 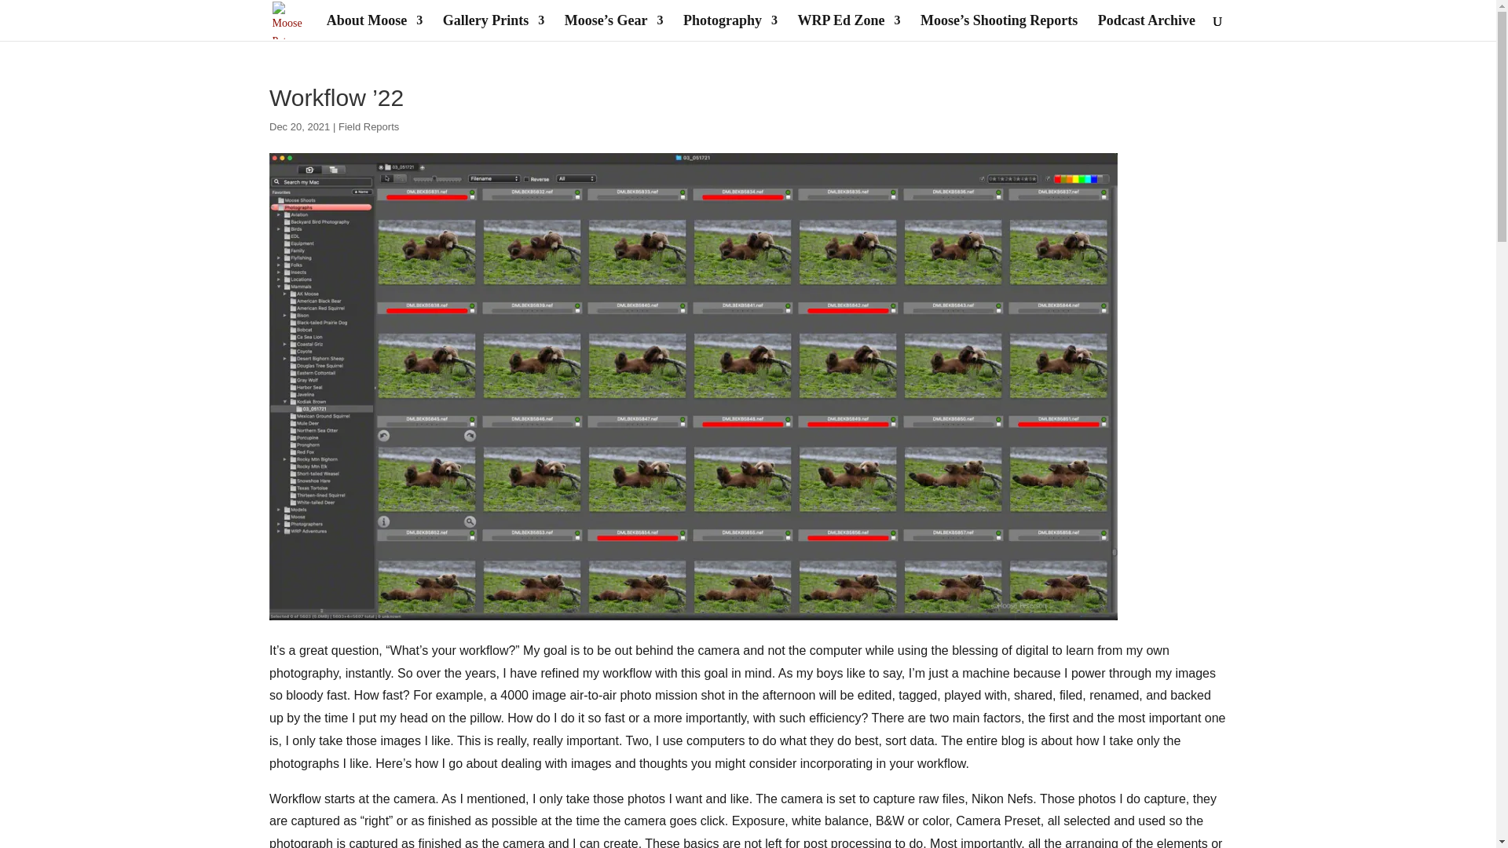 I want to click on Photography, so click(x=730, y=27).